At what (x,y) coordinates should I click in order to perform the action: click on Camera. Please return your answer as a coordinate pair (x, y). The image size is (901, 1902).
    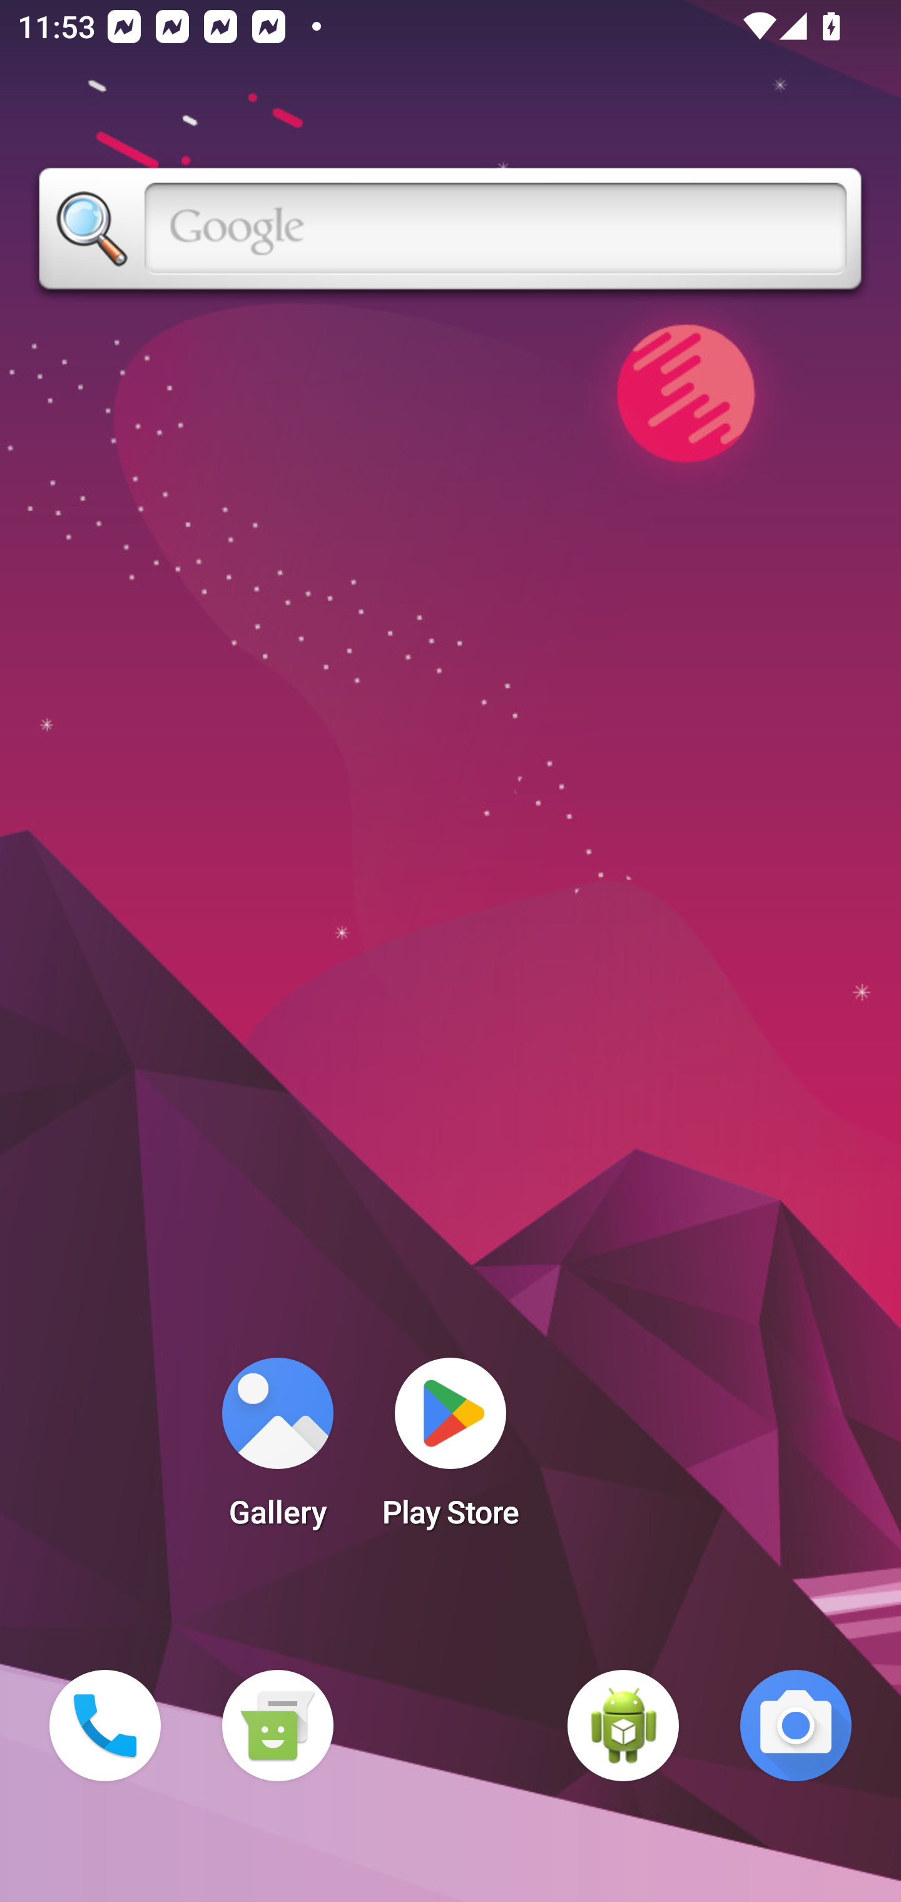
    Looking at the image, I should click on (796, 1726).